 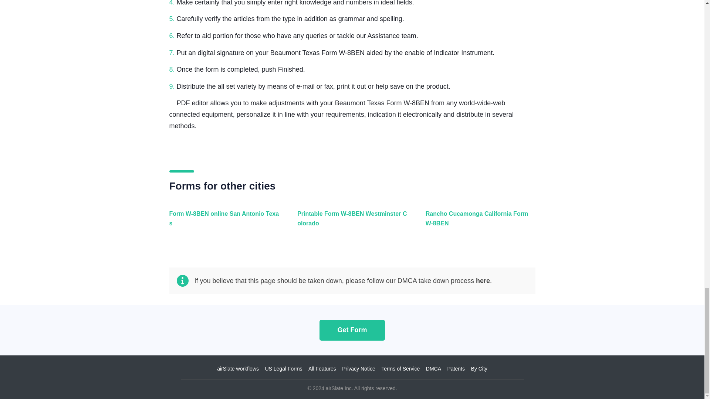 What do you see at coordinates (223, 222) in the screenshot?
I see `Form W-8BEN online San Antonio Texas` at bounding box center [223, 222].